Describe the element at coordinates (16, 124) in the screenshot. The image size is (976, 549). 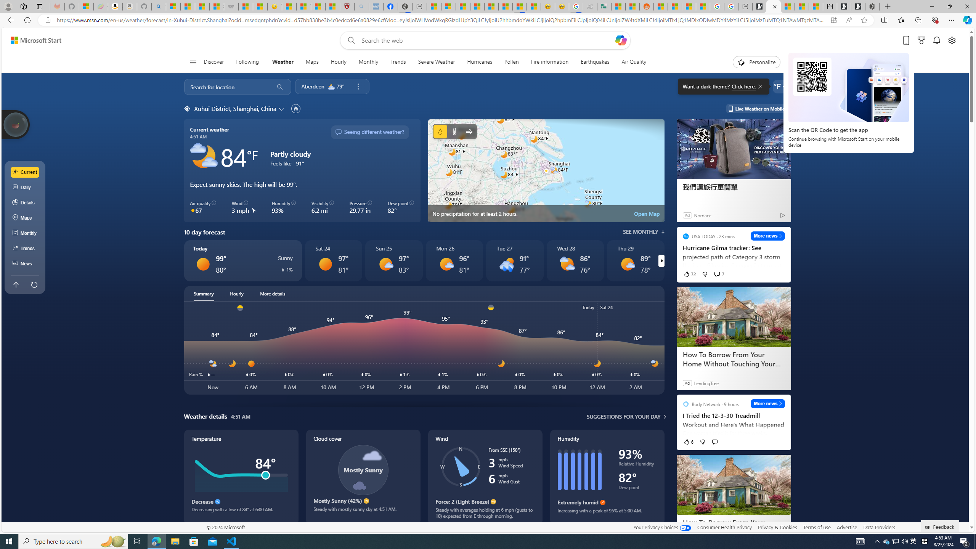
I see `Join us in planting real trees to help our planet!` at that location.